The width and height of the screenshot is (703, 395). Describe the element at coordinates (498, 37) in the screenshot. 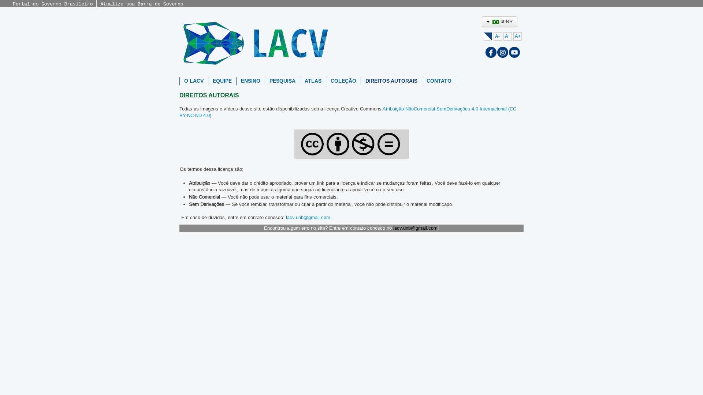

I see `A-` at that location.